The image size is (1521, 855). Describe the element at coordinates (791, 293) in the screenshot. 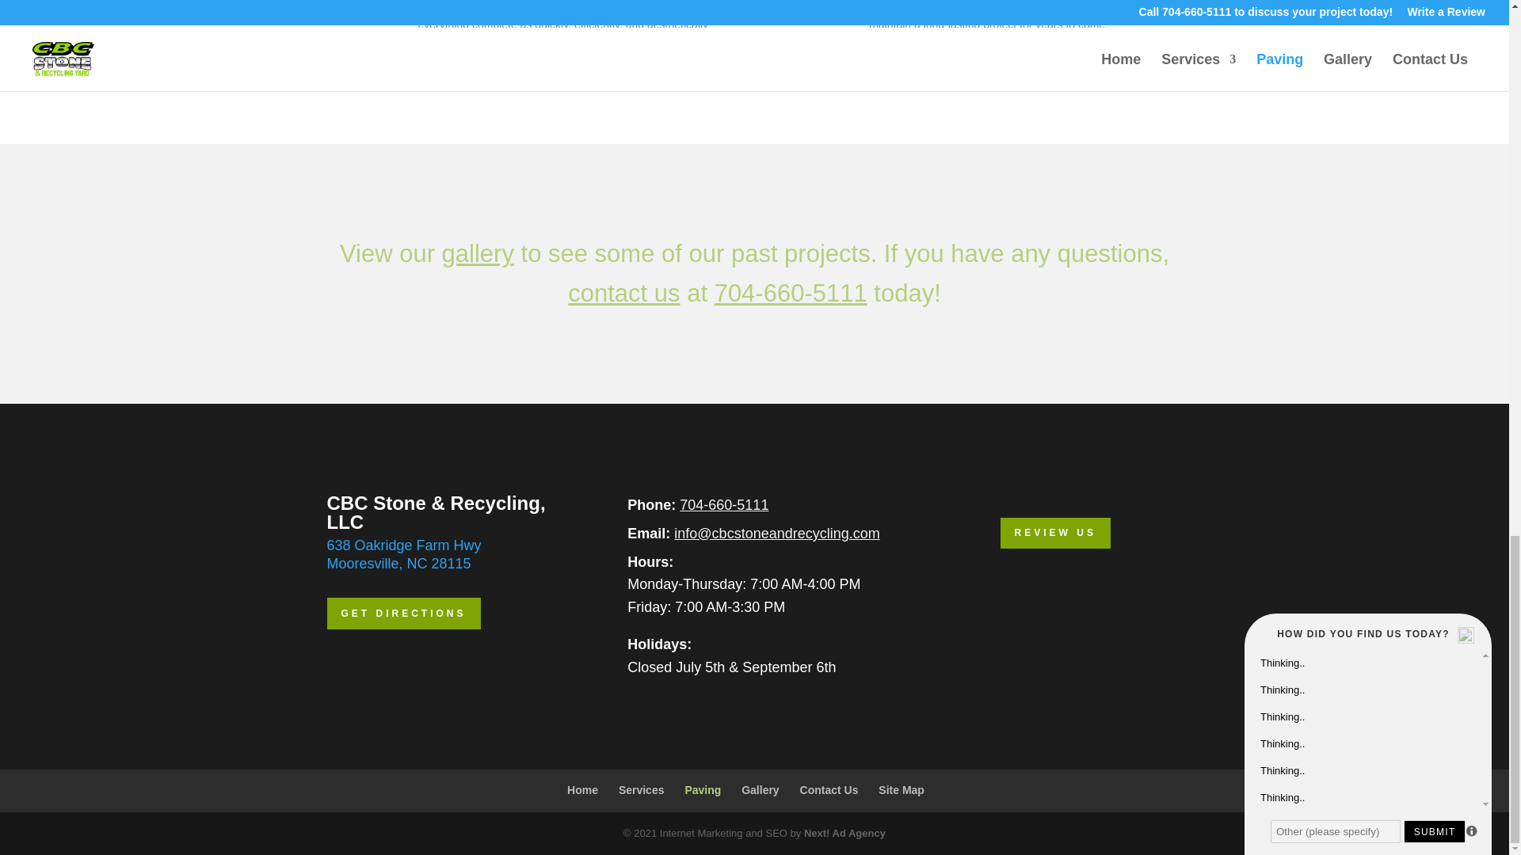

I see `704-660-5111` at that location.